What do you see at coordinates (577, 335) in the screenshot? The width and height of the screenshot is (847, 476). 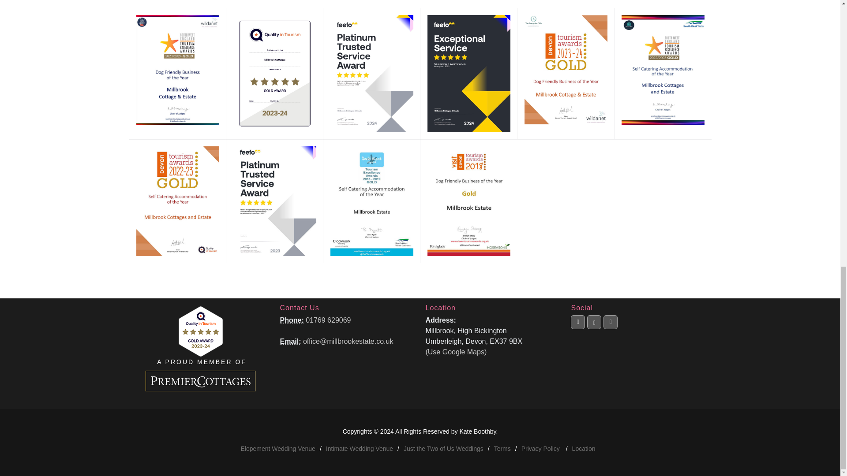 I see `facebook` at bounding box center [577, 335].